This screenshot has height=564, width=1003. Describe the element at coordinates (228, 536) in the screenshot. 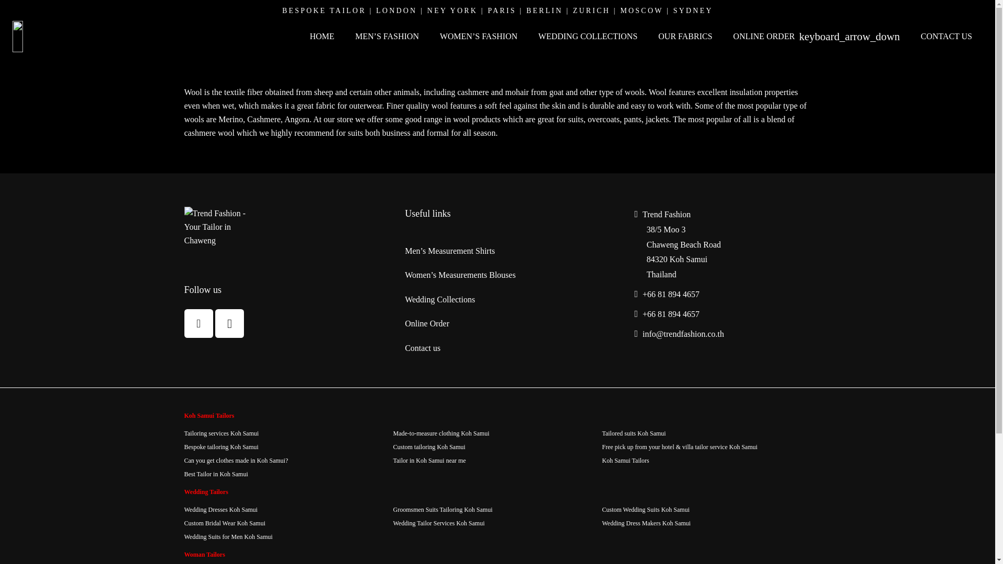

I see `Wedding Suits for Men Koh Samui` at that location.